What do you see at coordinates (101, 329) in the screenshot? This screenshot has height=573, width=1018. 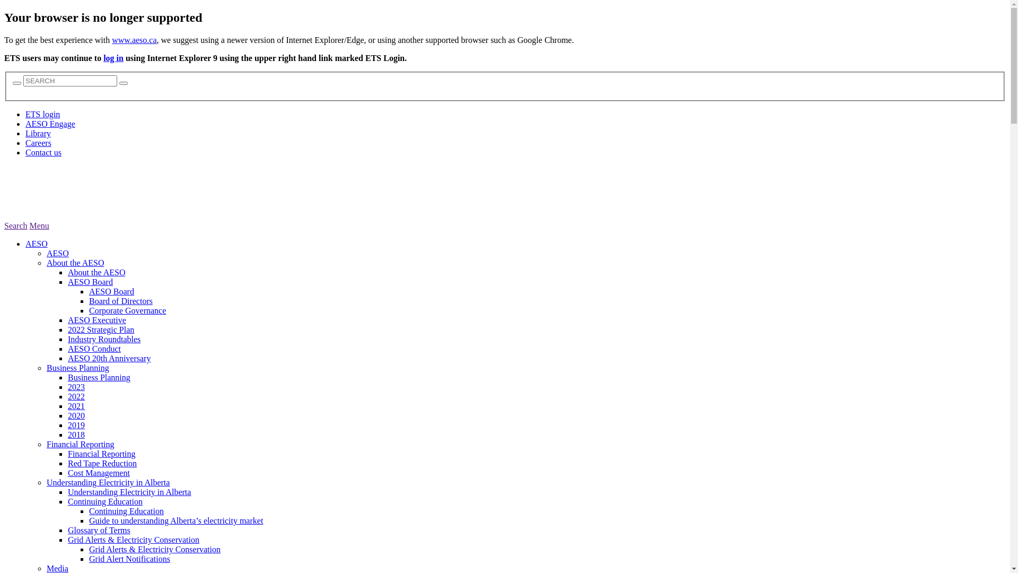 I see `2022 Strategic Plan` at bounding box center [101, 329].